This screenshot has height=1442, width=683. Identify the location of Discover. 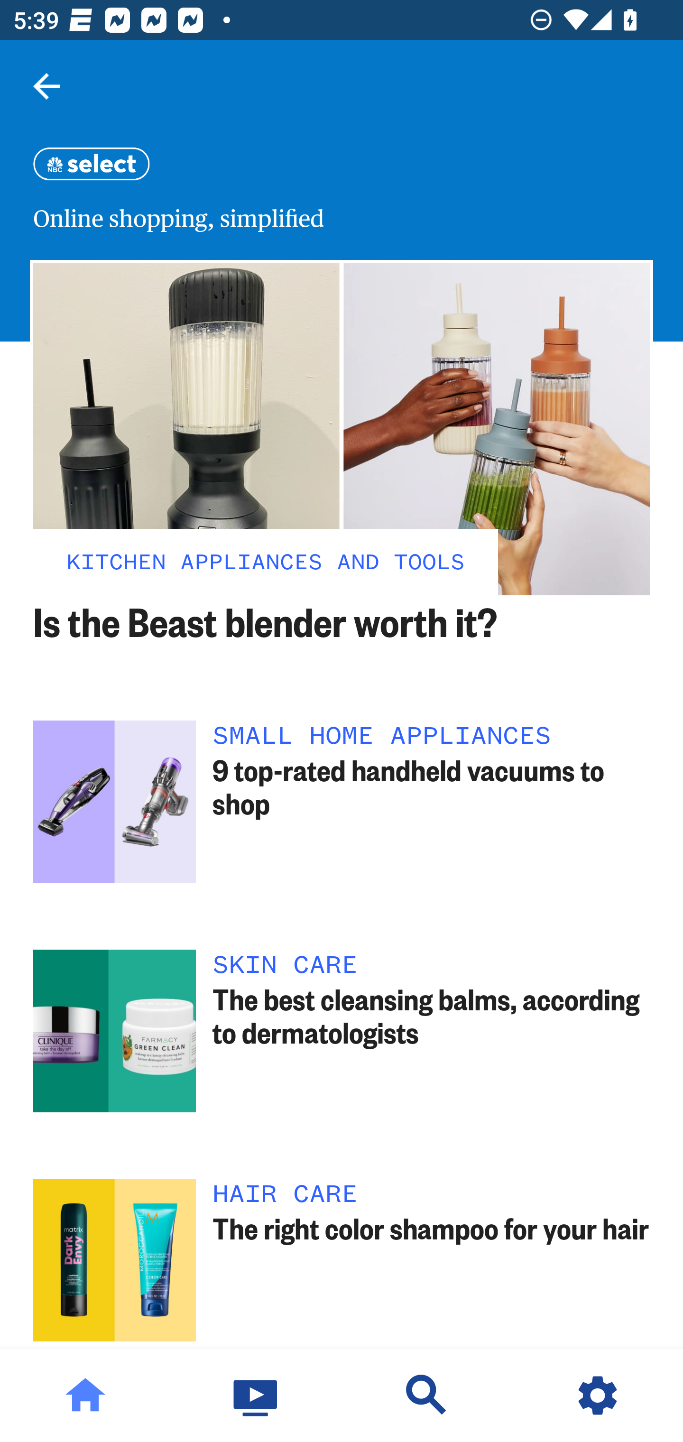
(427, 1396).